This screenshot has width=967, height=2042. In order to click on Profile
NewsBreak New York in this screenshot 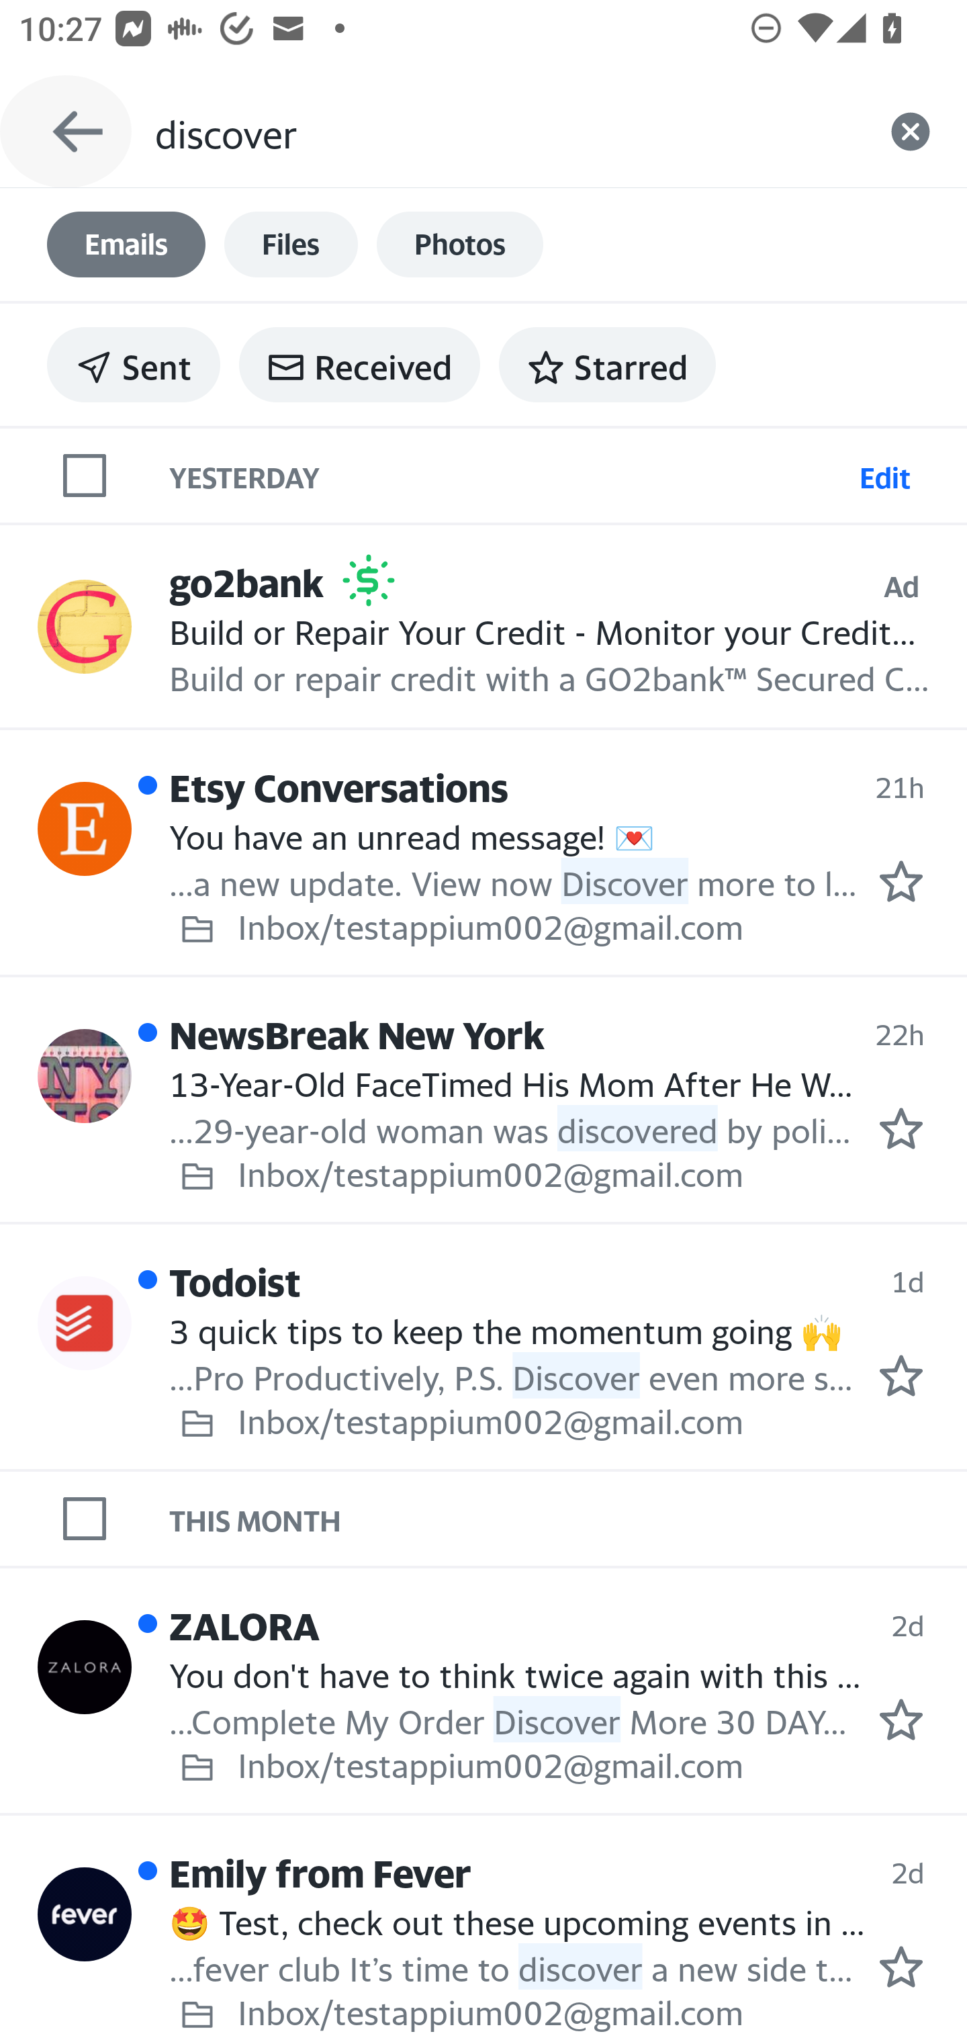, I will do `click(85, 1076)`.